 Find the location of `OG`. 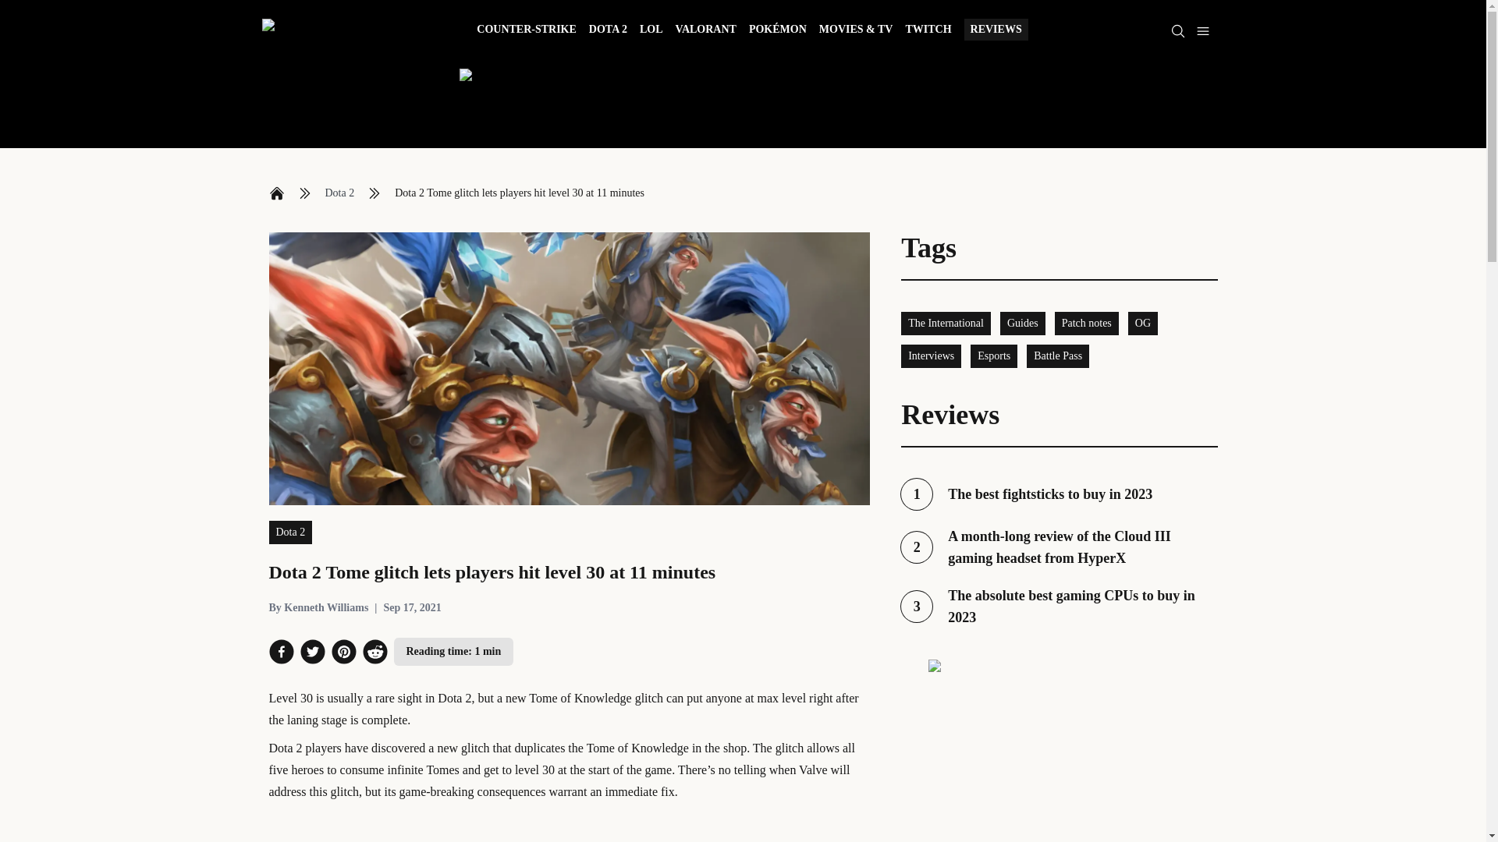

OG is located at coordinates (1142, 323).